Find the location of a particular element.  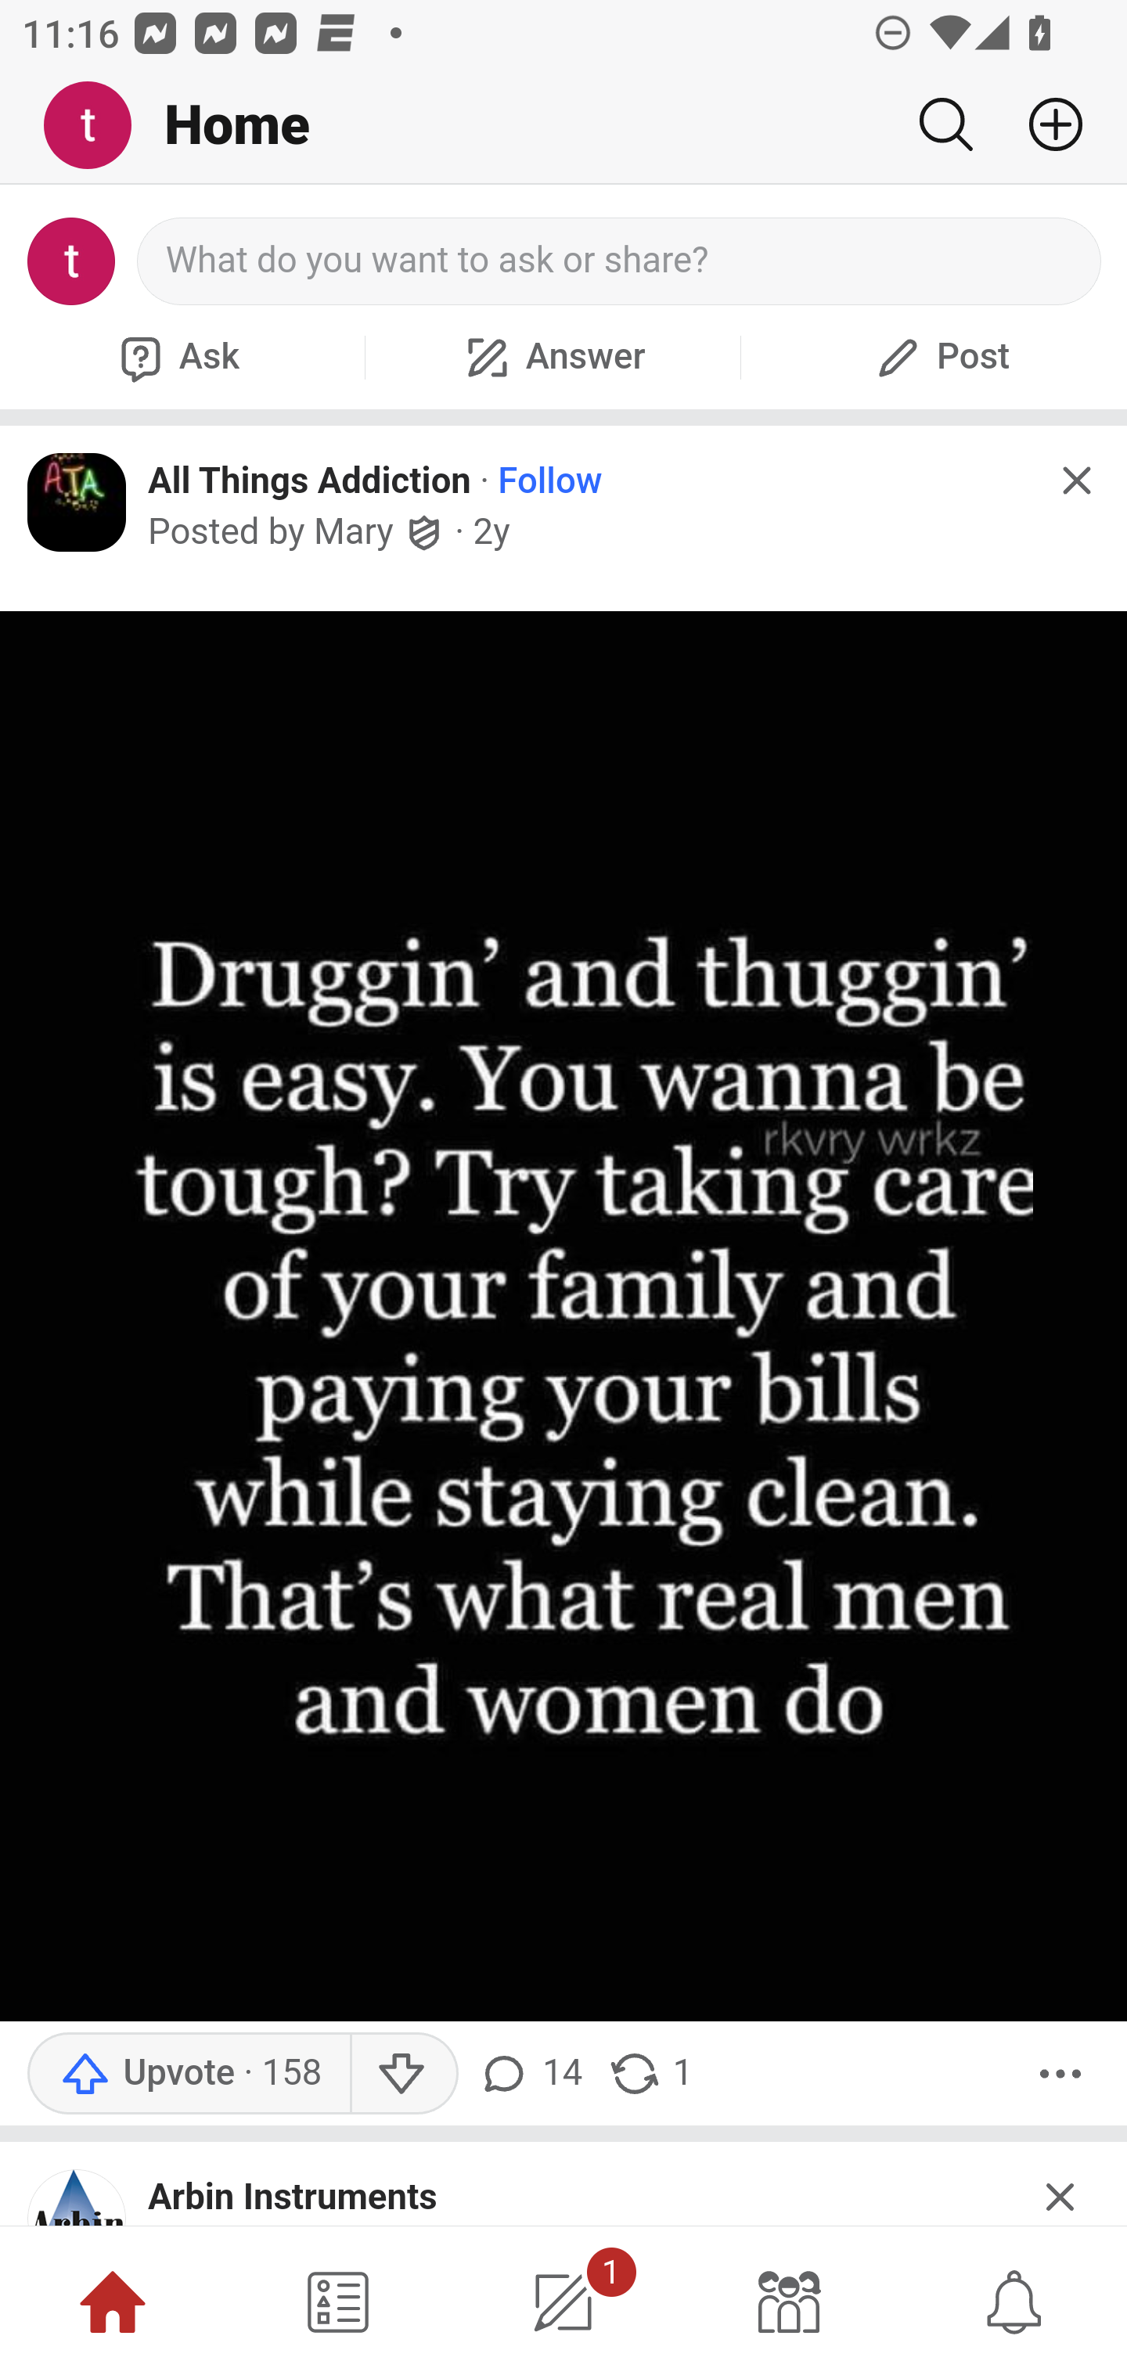

Search is located at coordinates (945, 124).